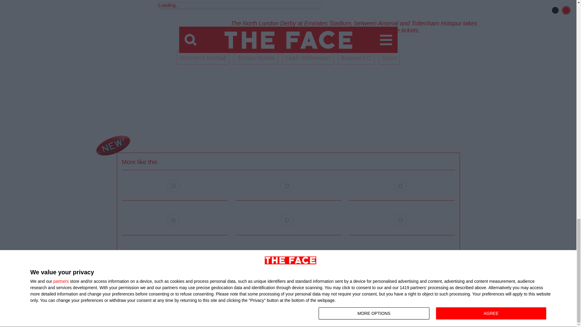 The height and width of the screenshot is (327, 581). What do you see at coordinates (308, 58) in the screenshot?
I see `Leah Williamson` at bounding box center [308, 58].